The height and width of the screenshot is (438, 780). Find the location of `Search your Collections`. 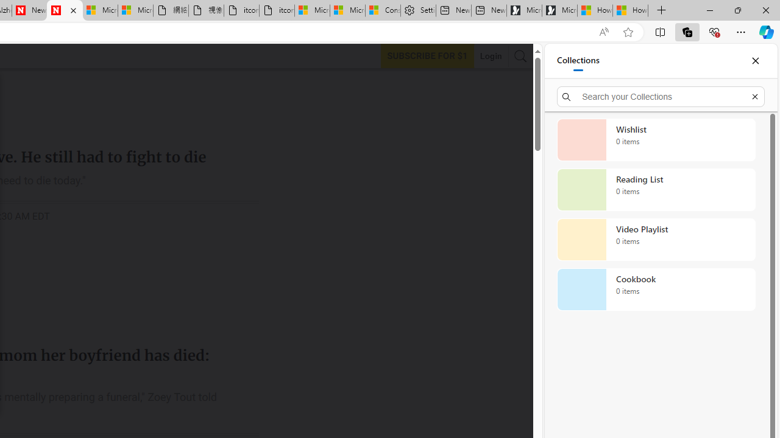

Search your Collections is located at coordinates (661, 96).